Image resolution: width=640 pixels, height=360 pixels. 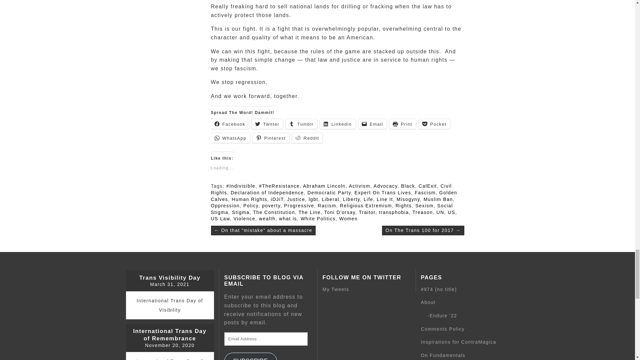 I want to click on Click to print, so click(x=403, y=124).